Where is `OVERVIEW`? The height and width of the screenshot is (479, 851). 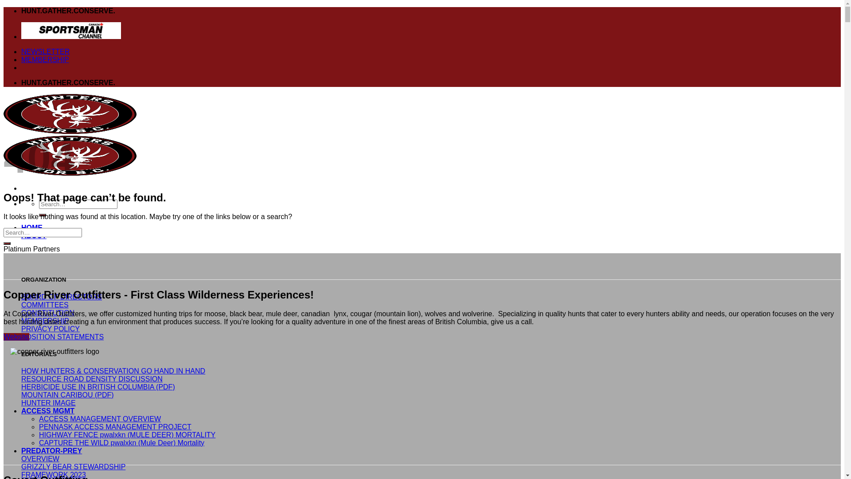 OVERVIEW is located at coordinates (40, 459).